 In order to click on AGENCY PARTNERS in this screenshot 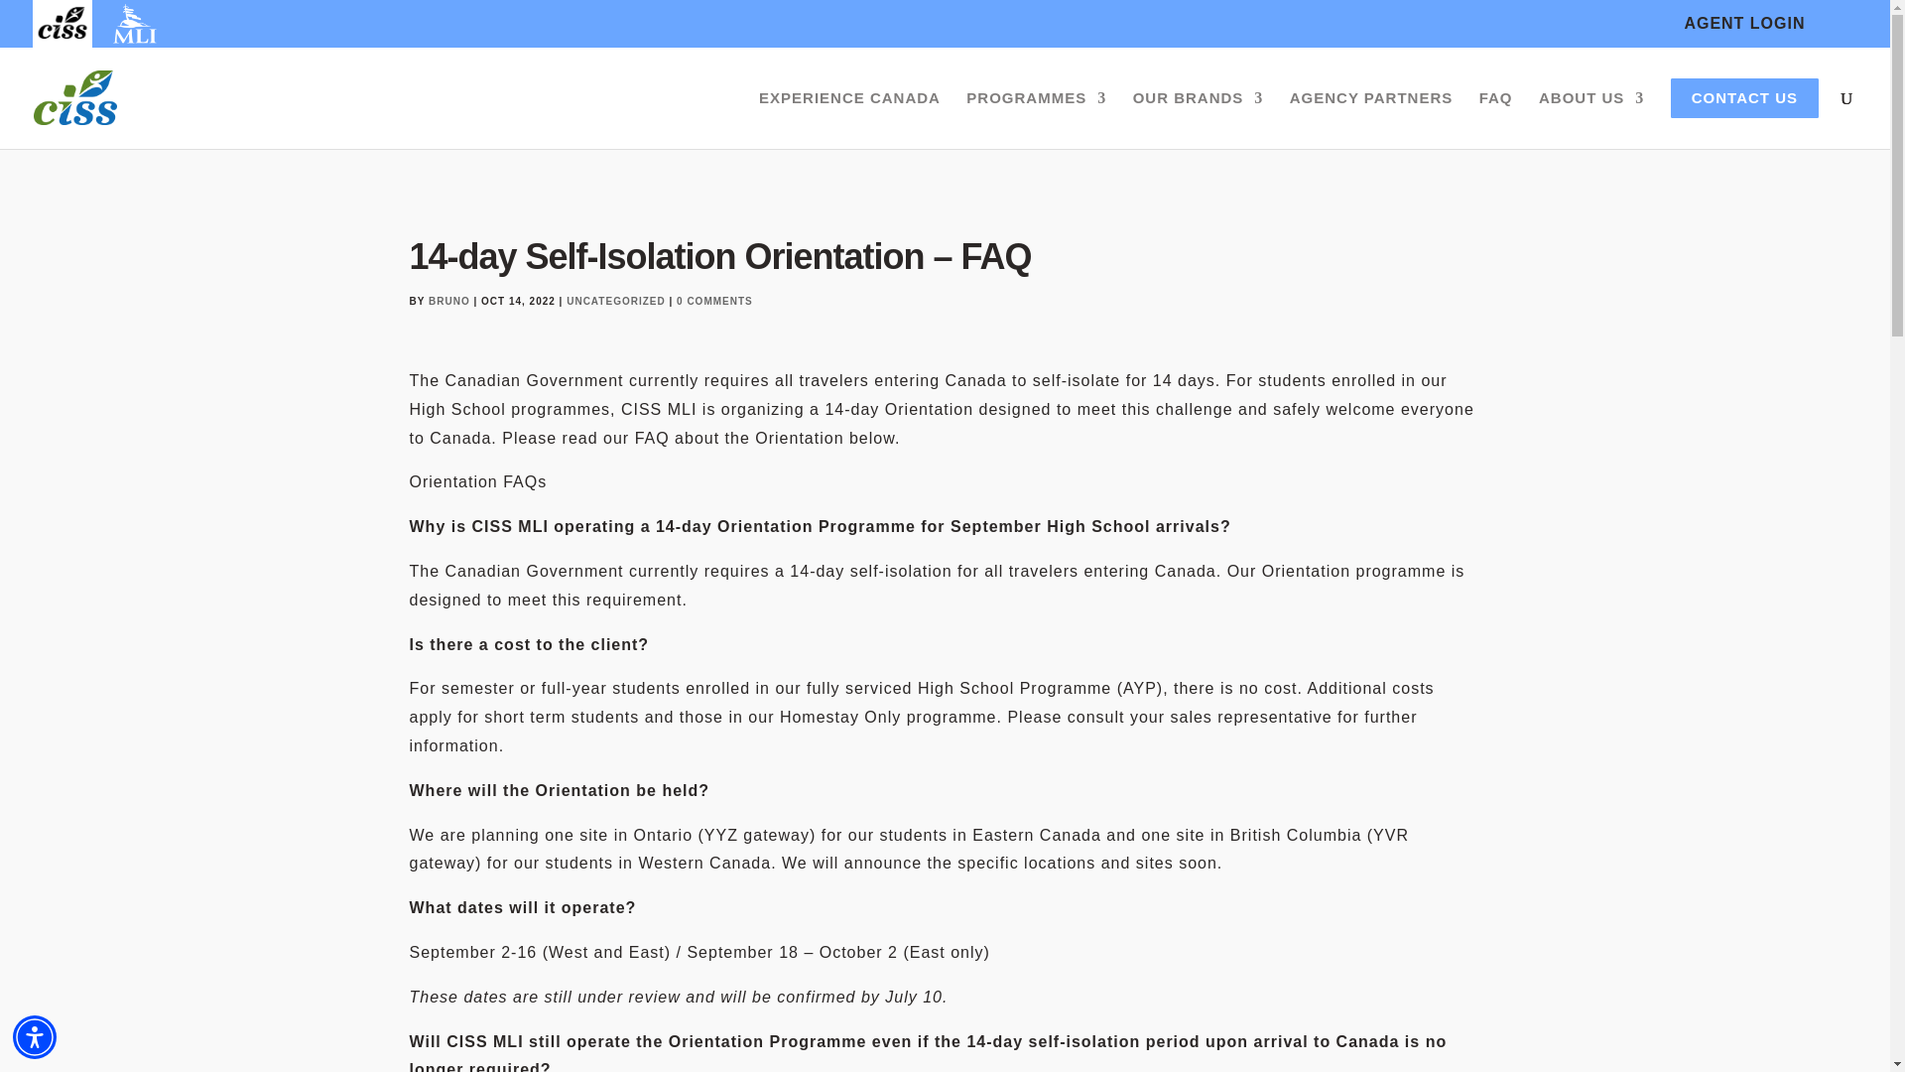, I will do `click(1370, 119)`.